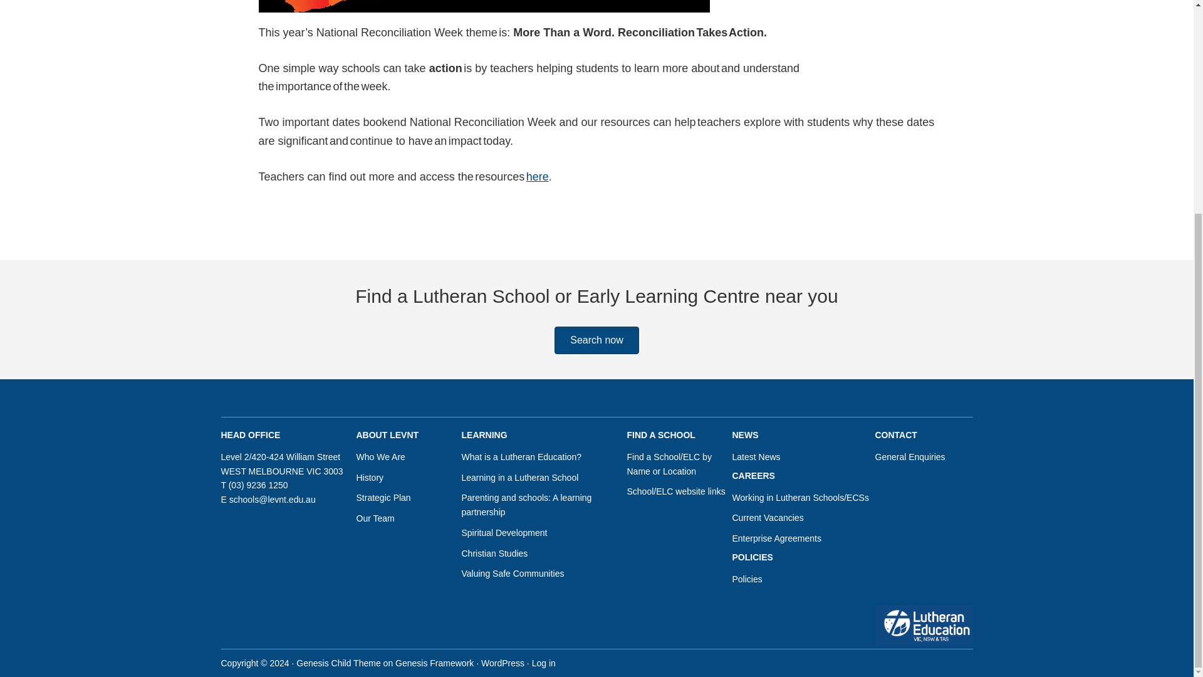 This screenshot has height=677, width=1203. What do you see at coordinates (596, 340) in the screenshot?
I see `Search now` at bounding box center [596, 340].